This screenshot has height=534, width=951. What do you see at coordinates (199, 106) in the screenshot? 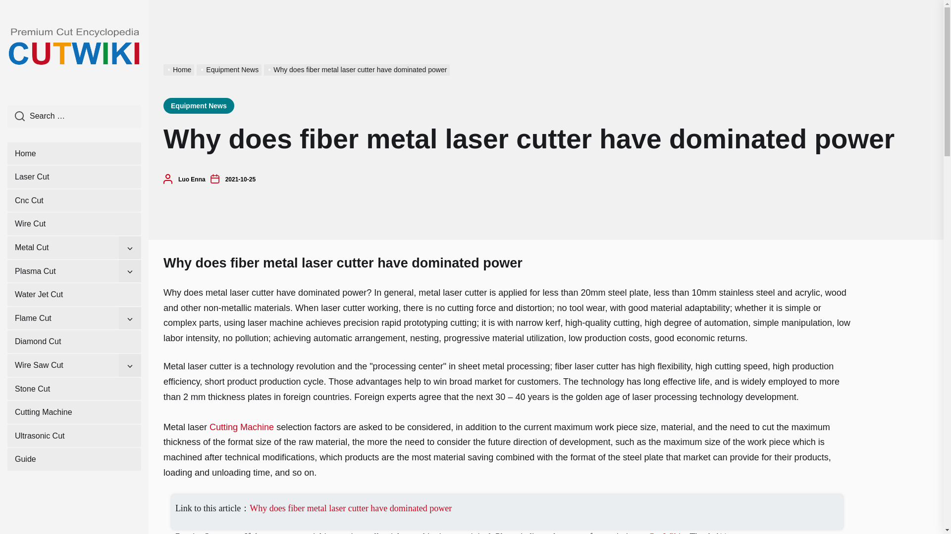
I see `Equipment News` at bounding box center [199, 106].